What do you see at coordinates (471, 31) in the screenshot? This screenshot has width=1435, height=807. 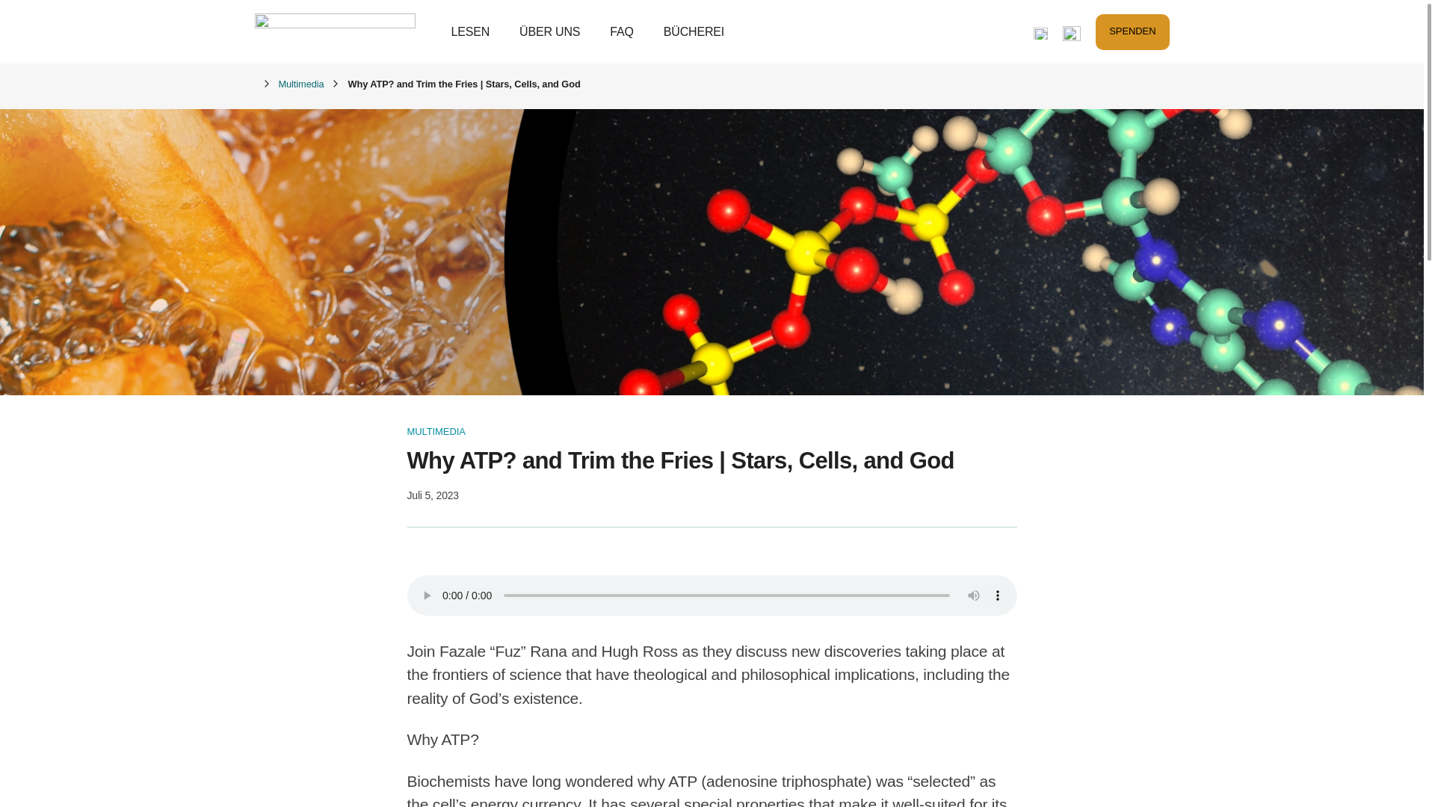 I see `LESEN` at bounding box center [471, 31].